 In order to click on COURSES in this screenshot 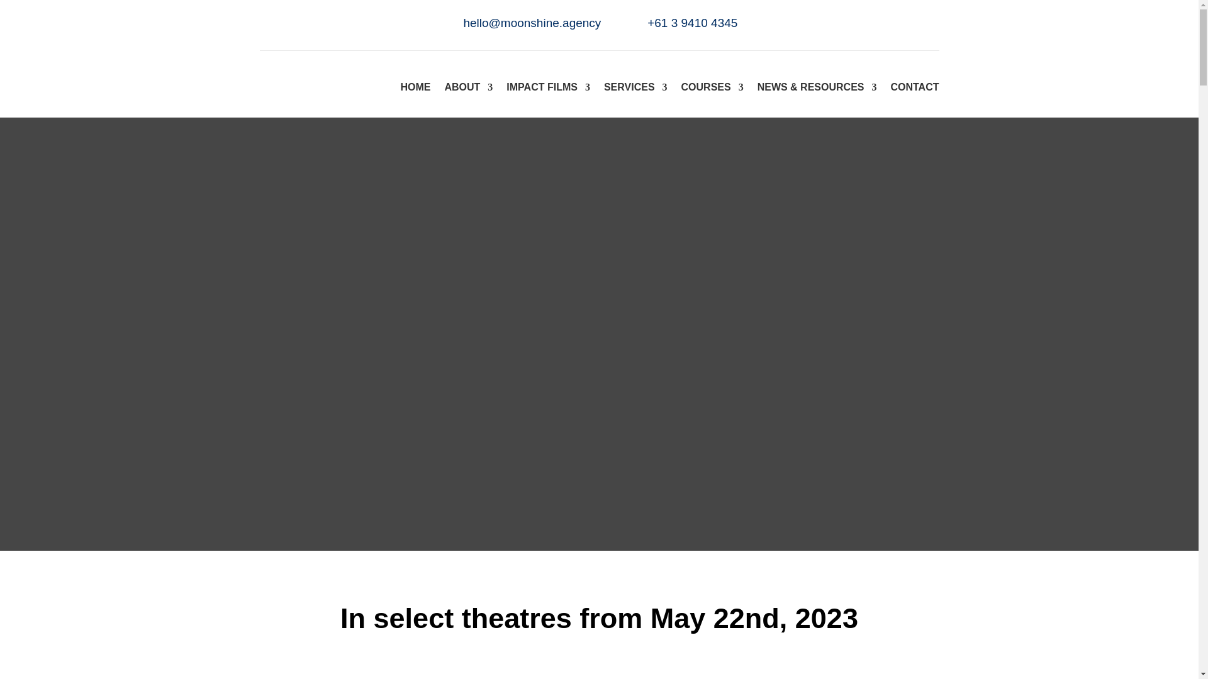, I will do `click(712, 87)`.